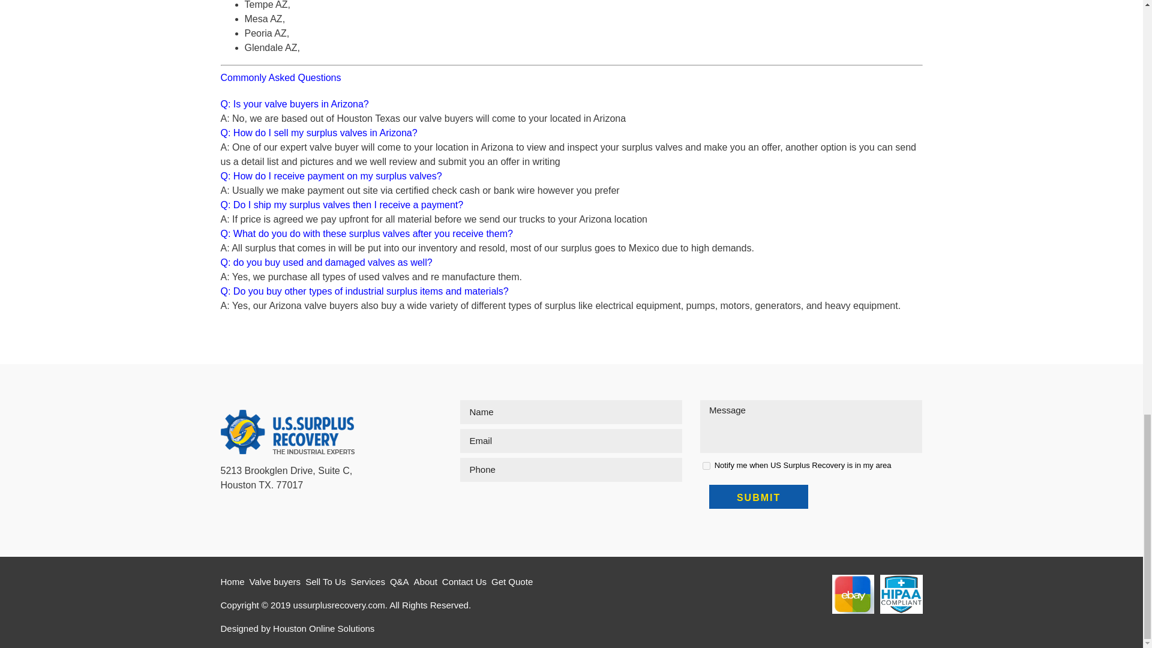 This screenshot has width=1152, height=648. I want to click on Services, so click(370, 581).